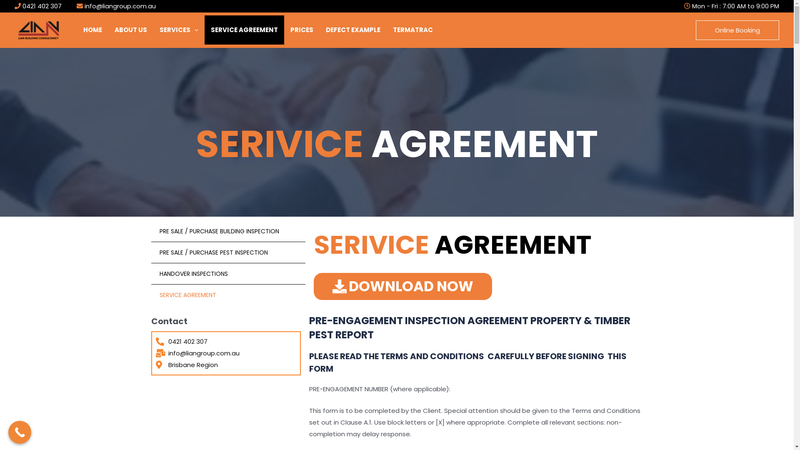 Image resolution: width=800 pixels, height=450 pixels. What do you see at coordinates (92, 30) in the screenshot?
I see `HOME` at bounding box center [92, 30].